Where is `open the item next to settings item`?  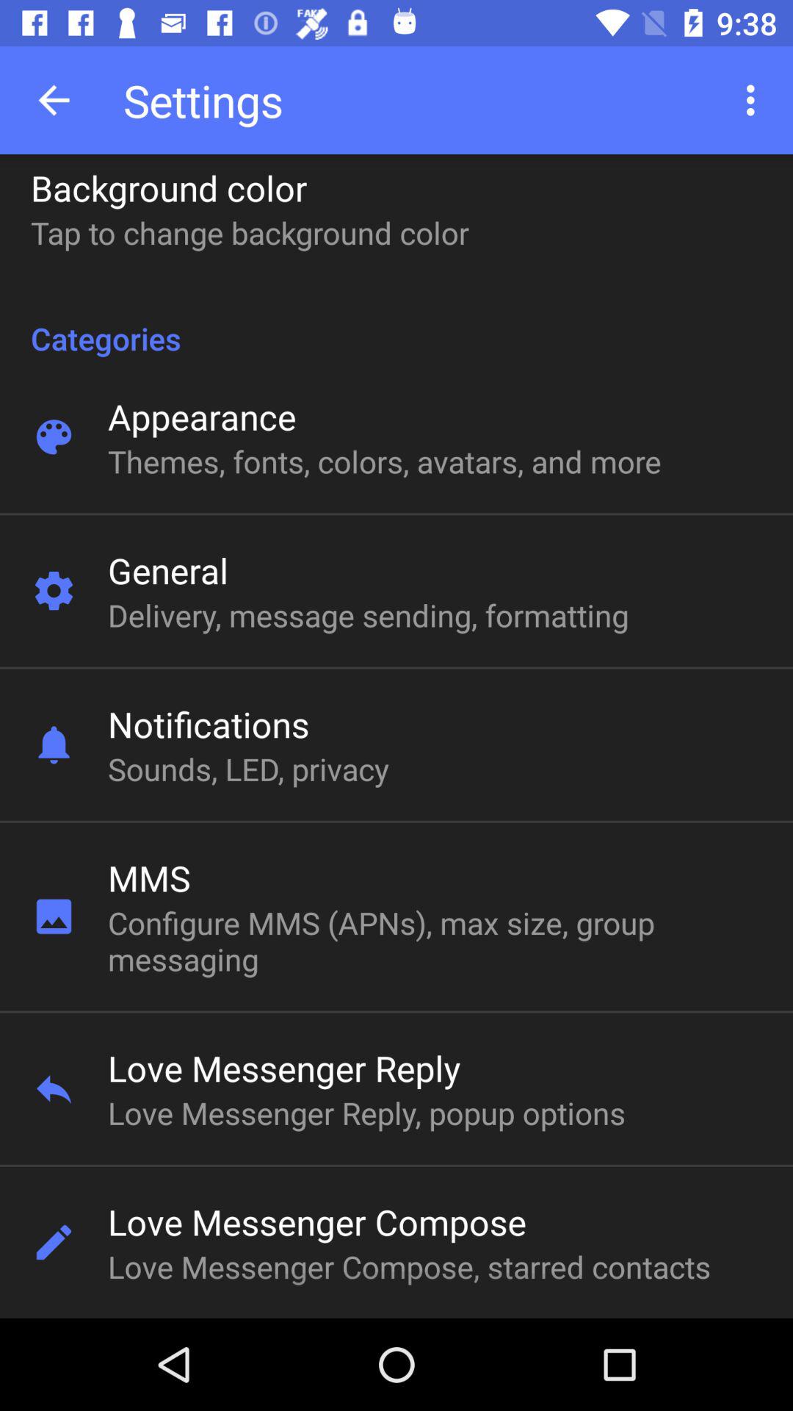
open the item next to settings item is located at coordinates (54, 100).